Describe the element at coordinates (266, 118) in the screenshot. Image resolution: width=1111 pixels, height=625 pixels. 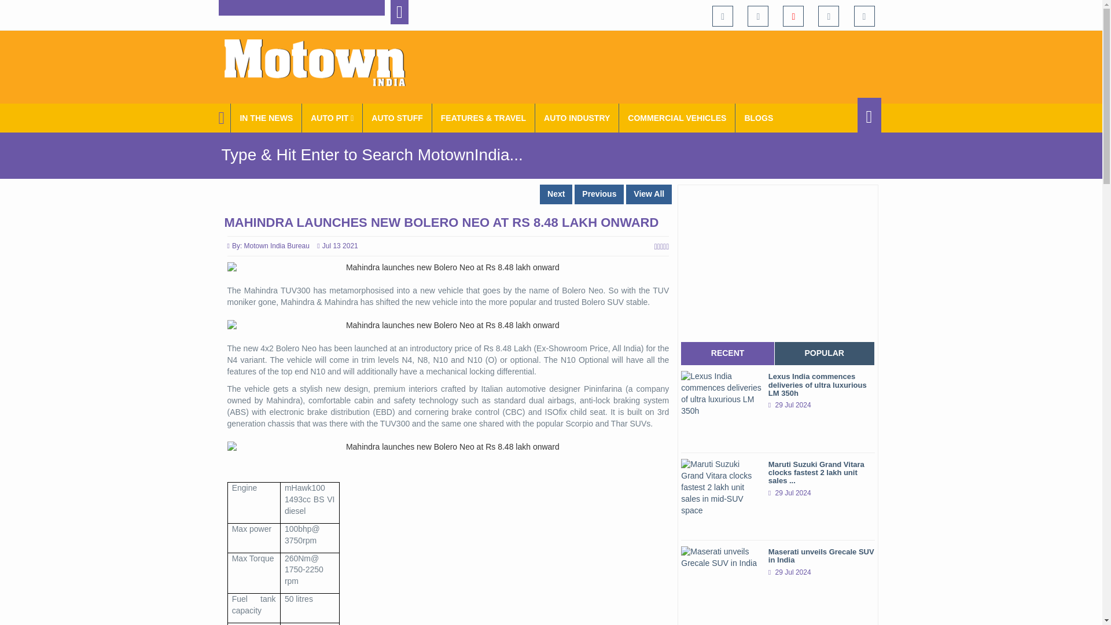
I see `IN THE NEWS` at that location.